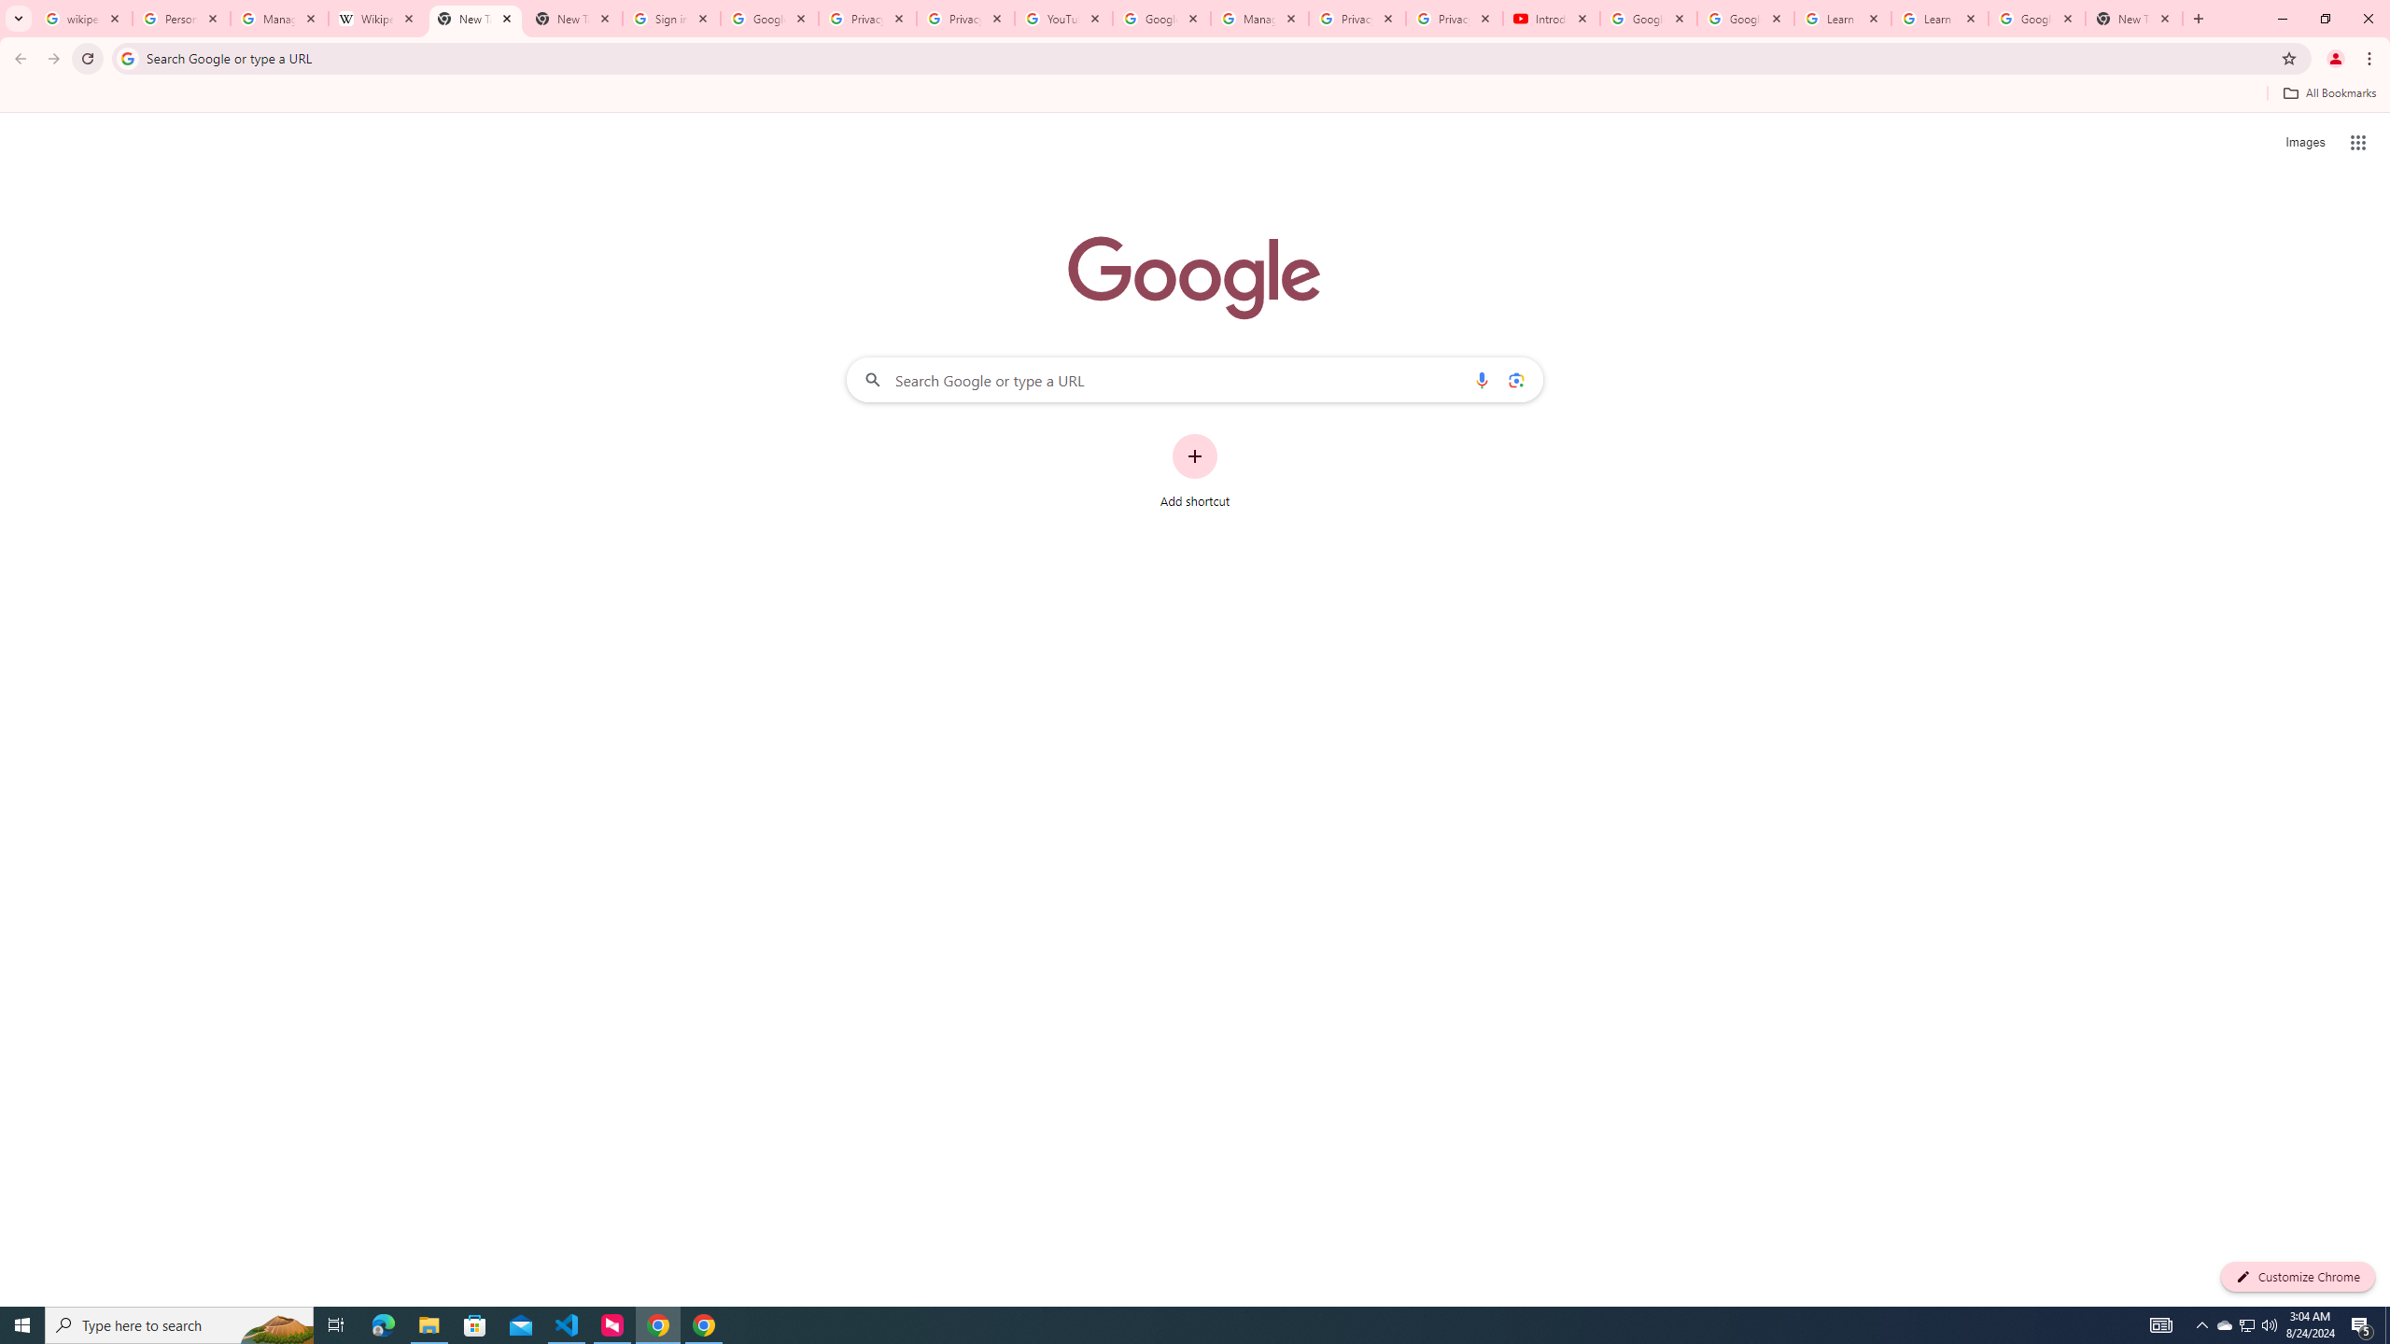 The height and width of the screenshot is (1344, 2390). What do you see at coordinates (1161, 19) in the screenshot?
I see `Google Account Help` at bounding box center [1161, 19].